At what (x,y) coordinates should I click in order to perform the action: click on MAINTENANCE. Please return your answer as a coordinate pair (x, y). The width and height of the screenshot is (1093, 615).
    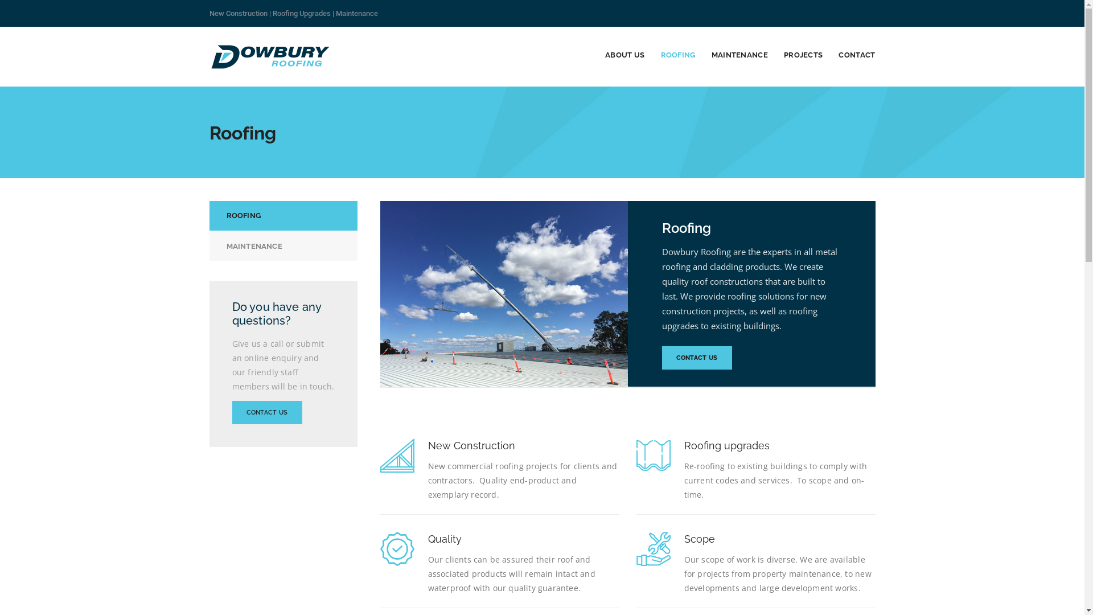
    Looking at the image, I should click on (740, 55).